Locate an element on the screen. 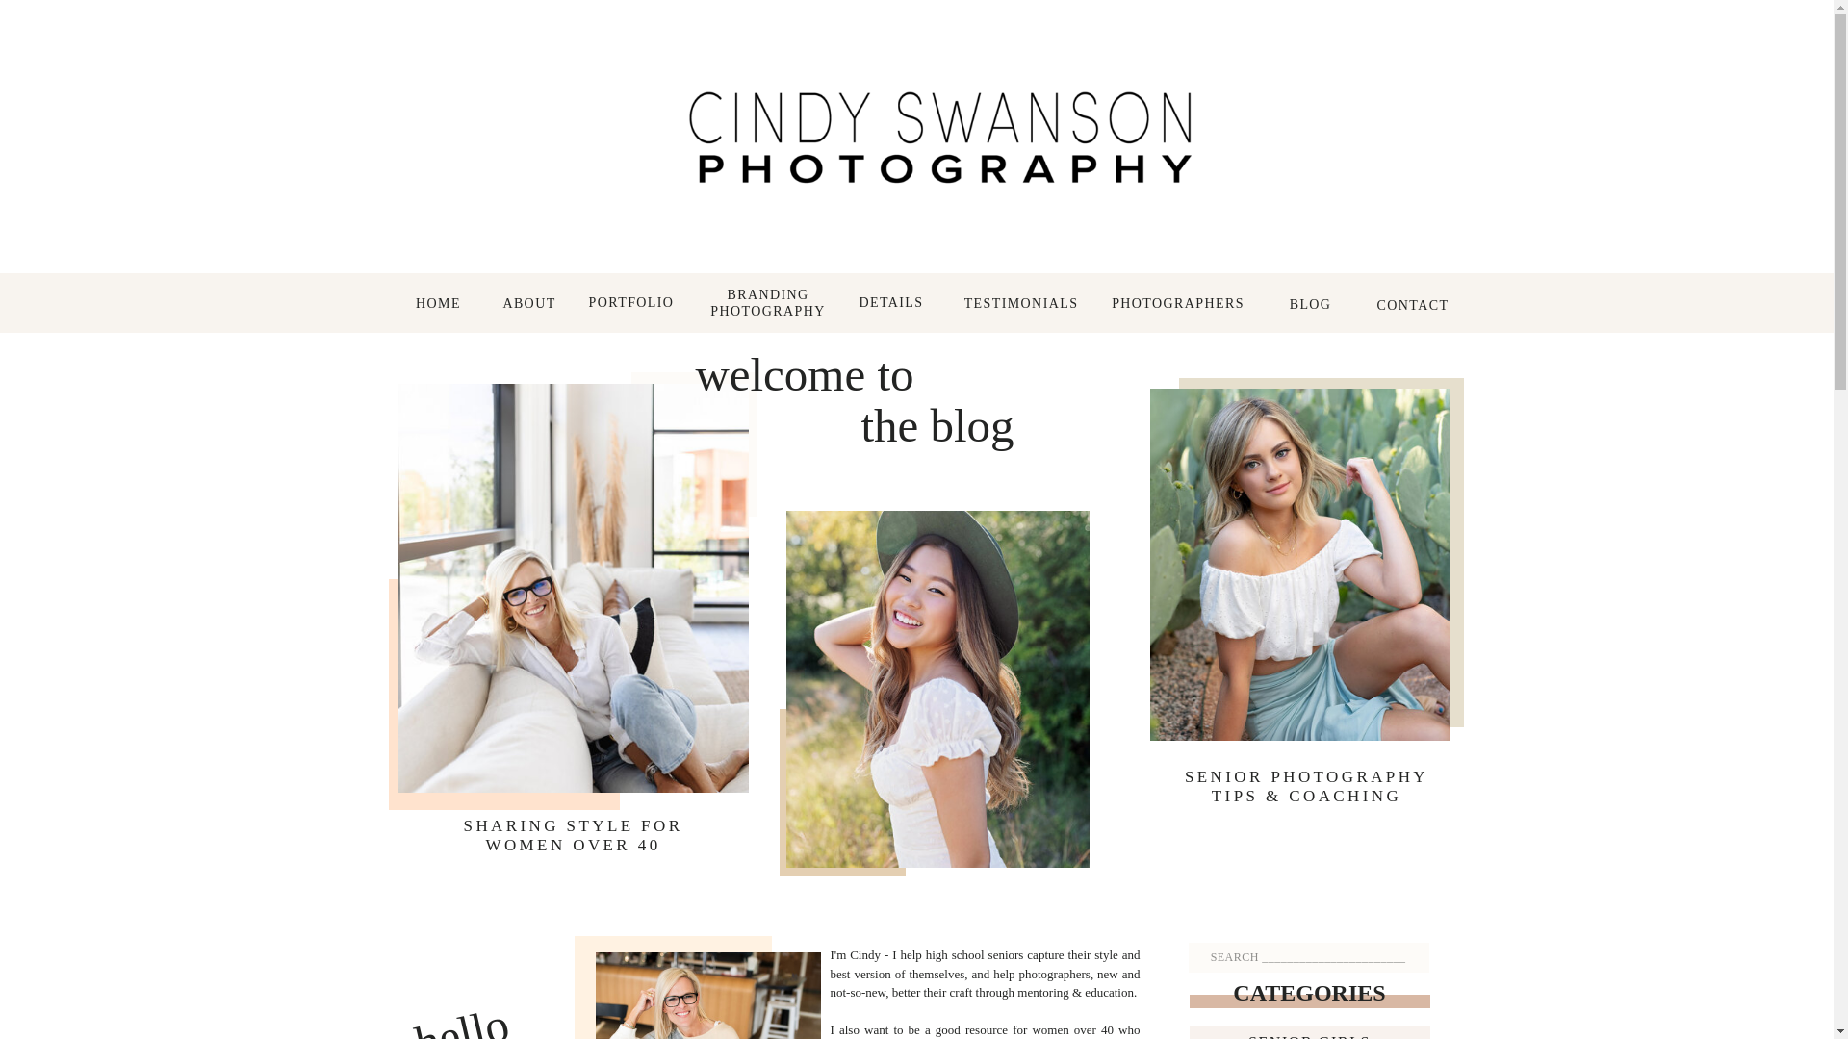  SENIOR GIRLS is located at coordinates (1178, 304).